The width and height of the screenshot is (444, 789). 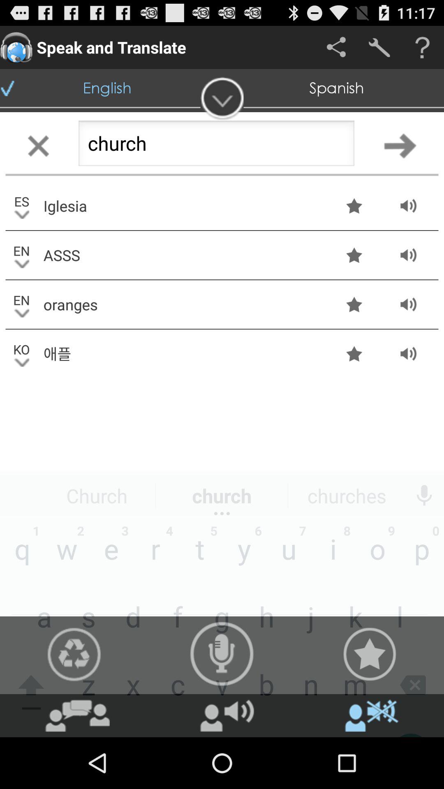 I want to click on move to the text oranges, so click(x=184, y=305).